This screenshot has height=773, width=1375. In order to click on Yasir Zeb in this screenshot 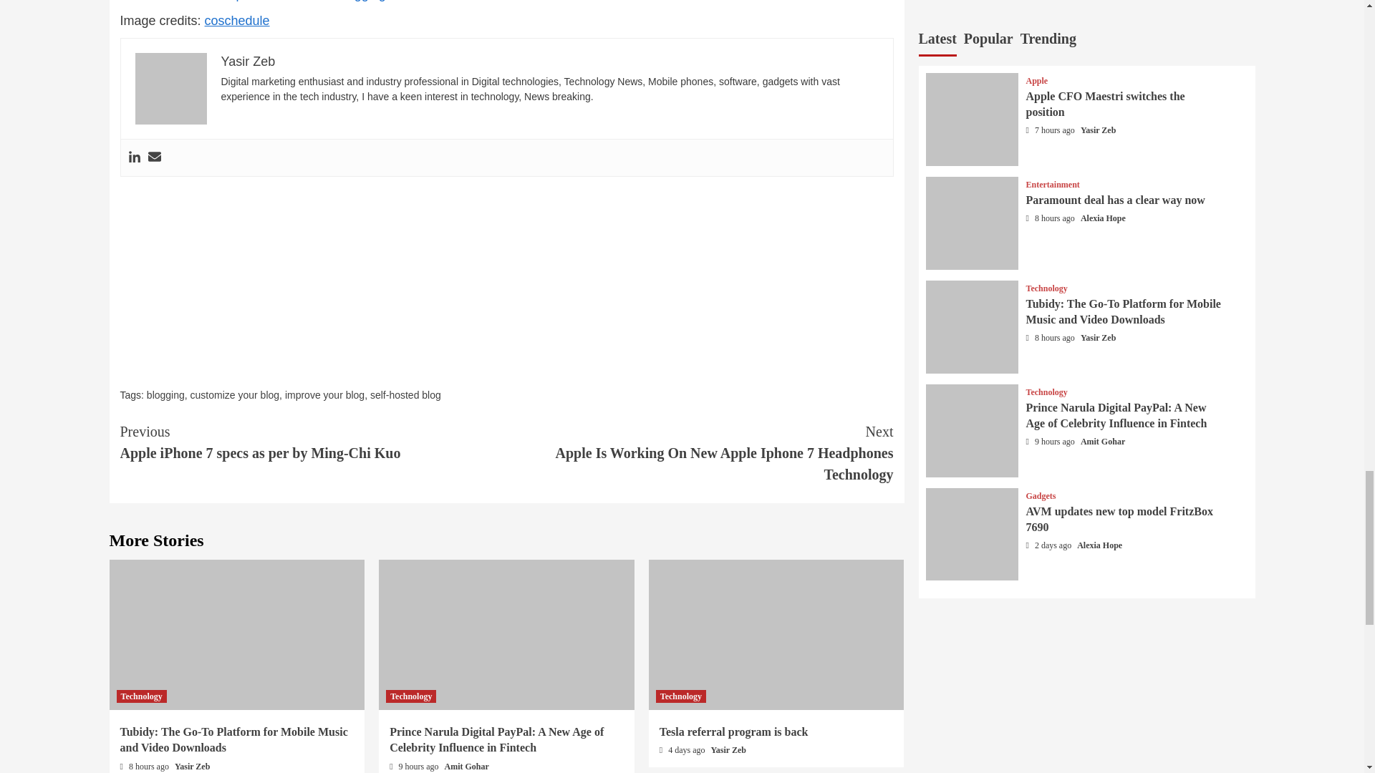, I will do `click(248, 62)`.